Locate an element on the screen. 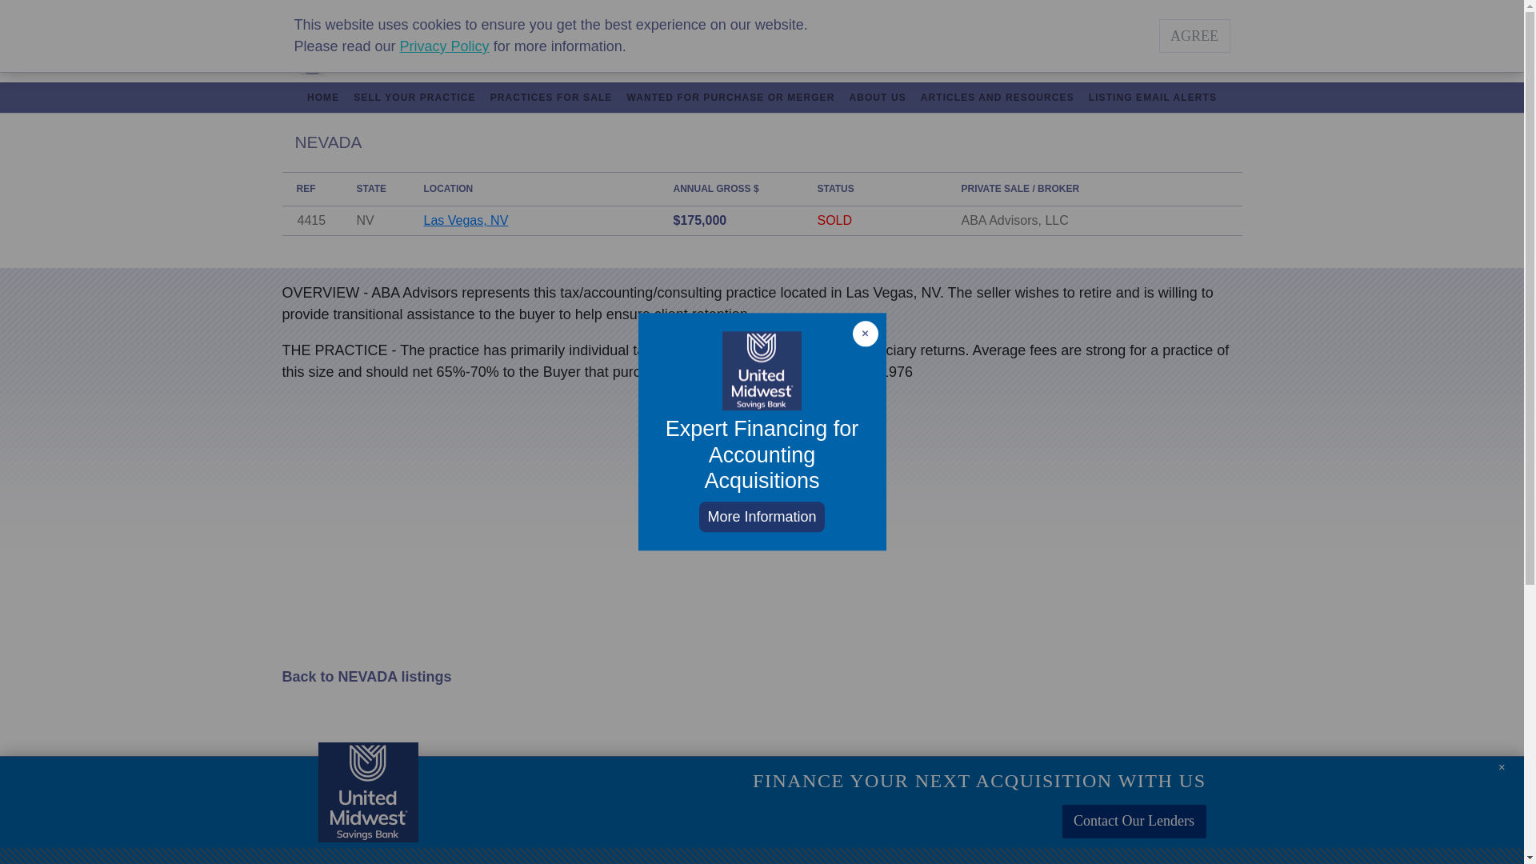  Brokers Page is located at coordinates (1066, 10).